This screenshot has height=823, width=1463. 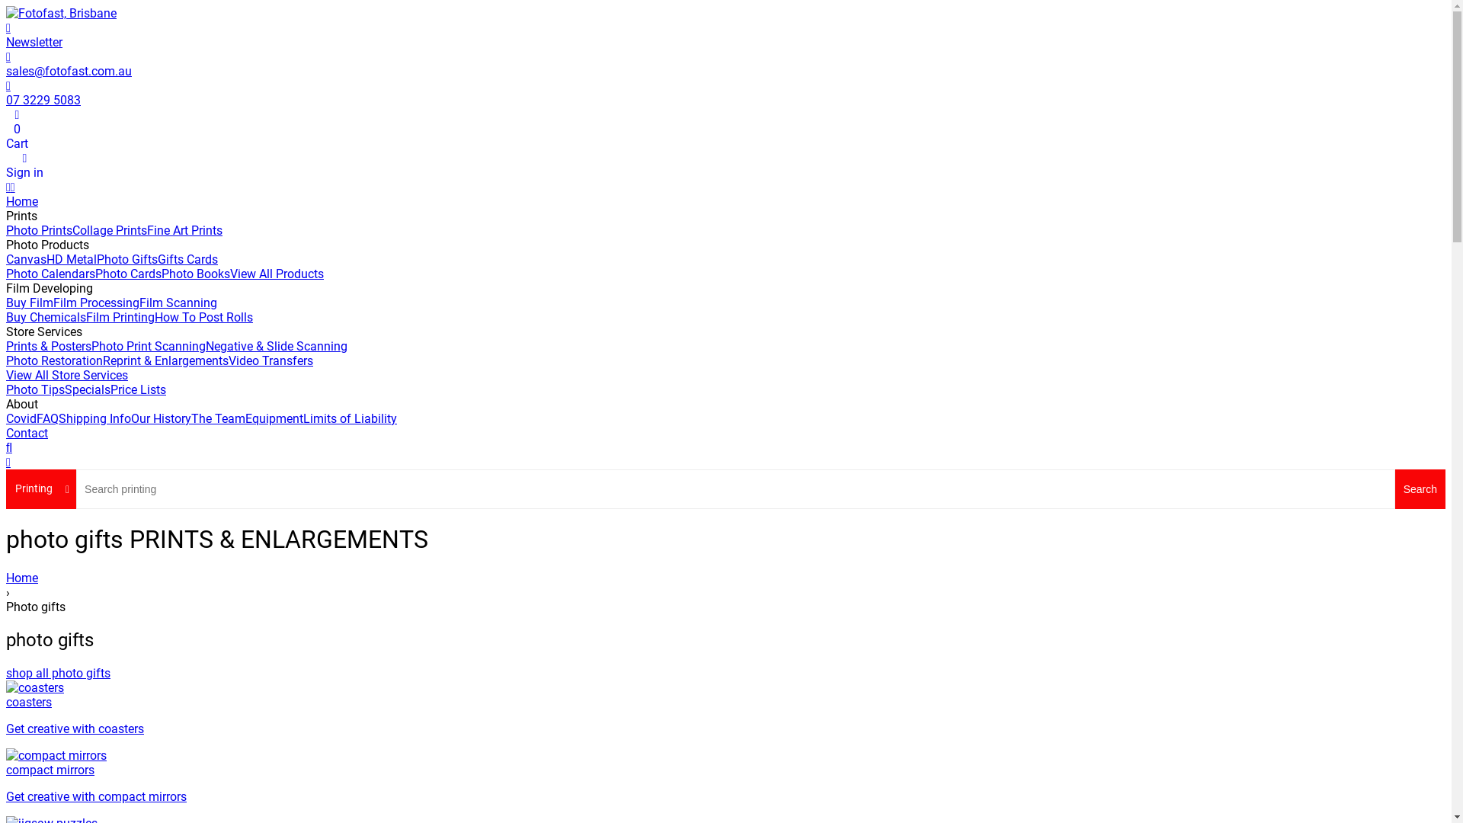 What do you see at coordinates (351, 419) in the screenshot?
I see `Limits of Liability` at bounding box center [351, 419].